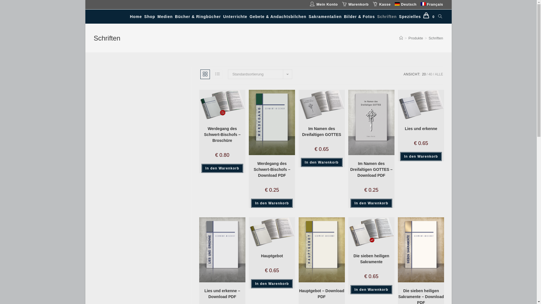 The image size is (541, 304). I want to click on 20, so click(424, 74).